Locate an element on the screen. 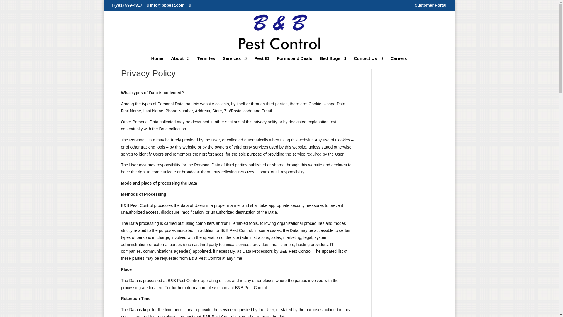 The width and height of the screenshot is (563, 317). About is located at coordinates (180, 63).